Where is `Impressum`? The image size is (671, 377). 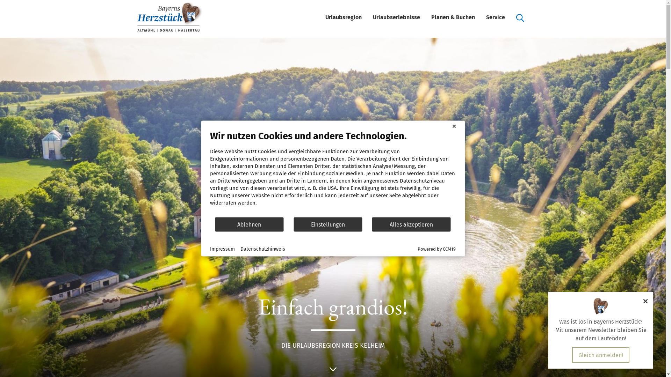 Impressum is located at coordinates (222, 249).